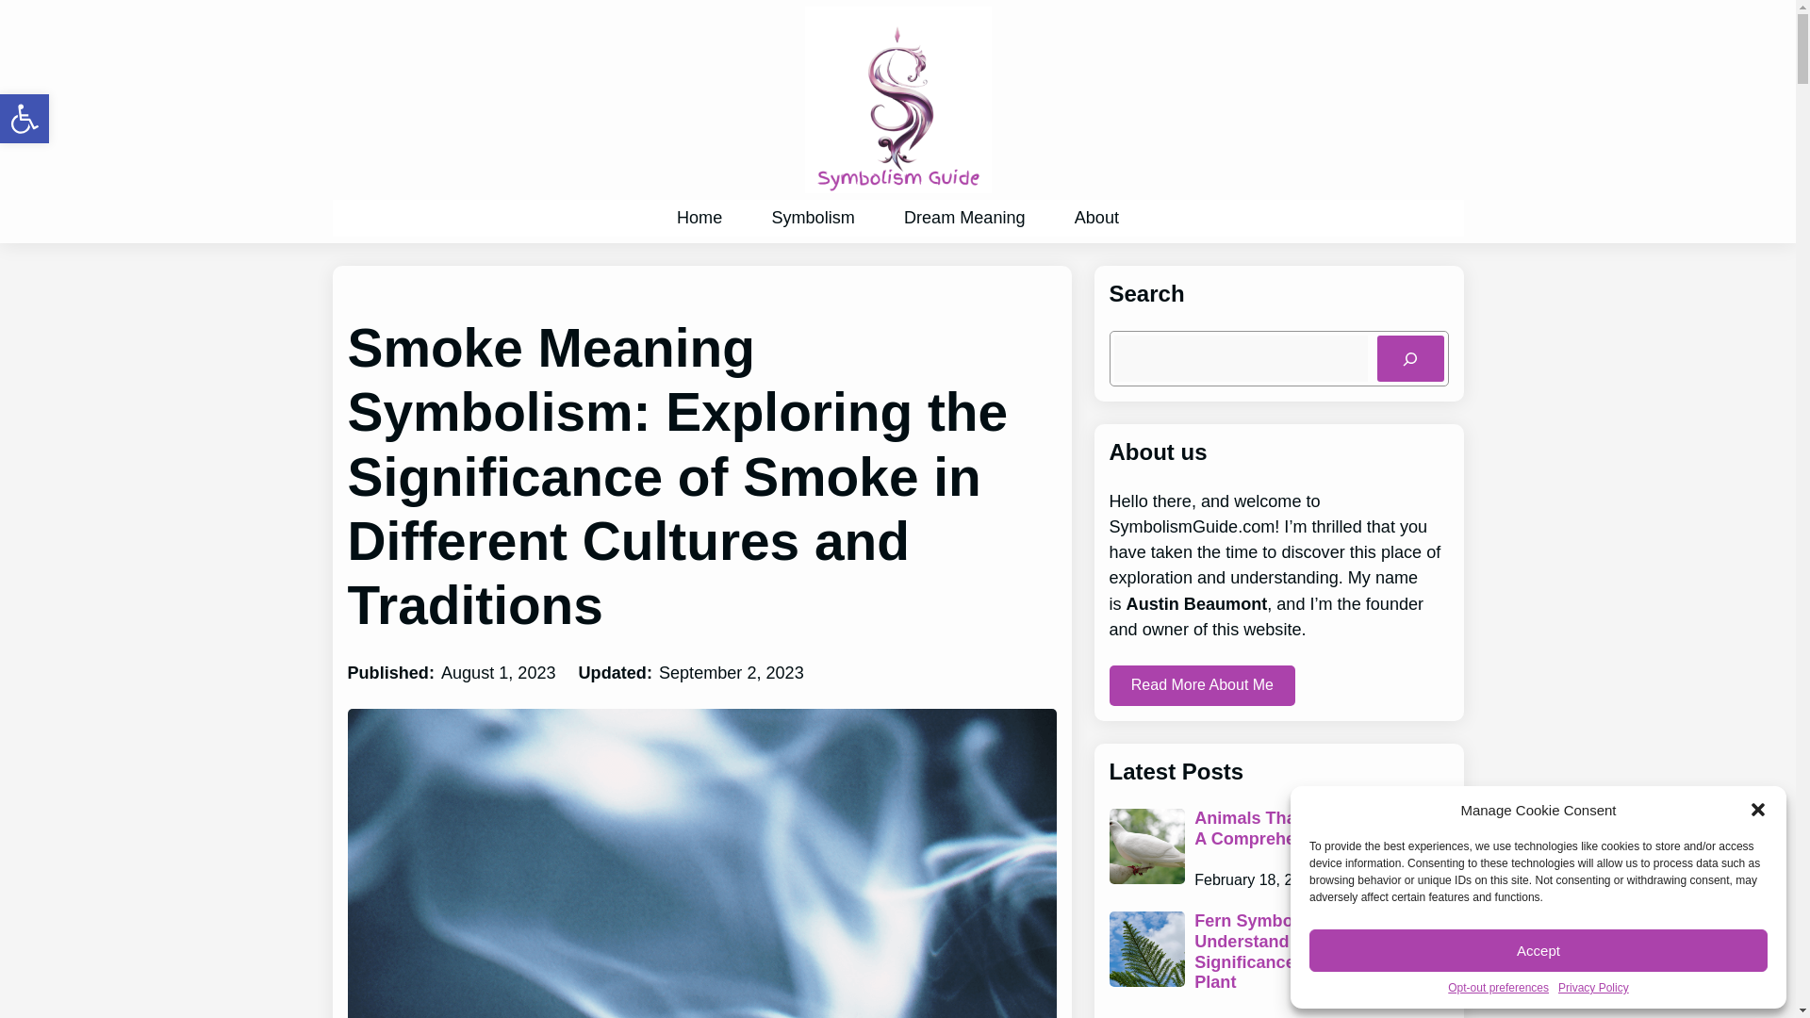  I want to click on Accept, so click(699, 217).